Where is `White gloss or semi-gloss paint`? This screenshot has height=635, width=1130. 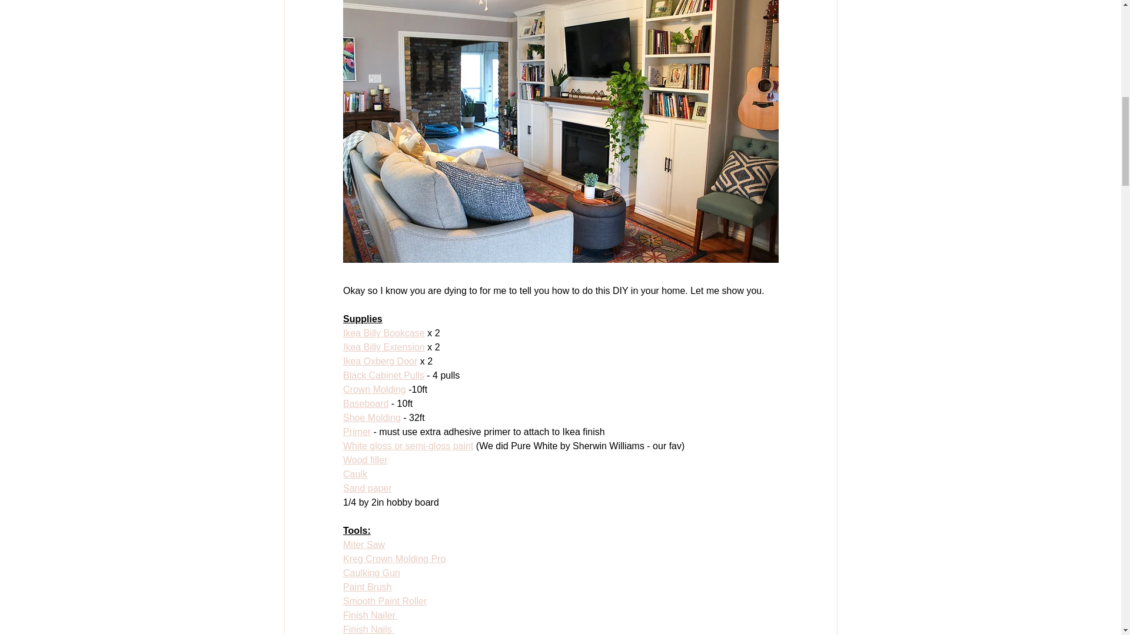
White gloss or semi-gloss paint is located at coordinates (407, 446).